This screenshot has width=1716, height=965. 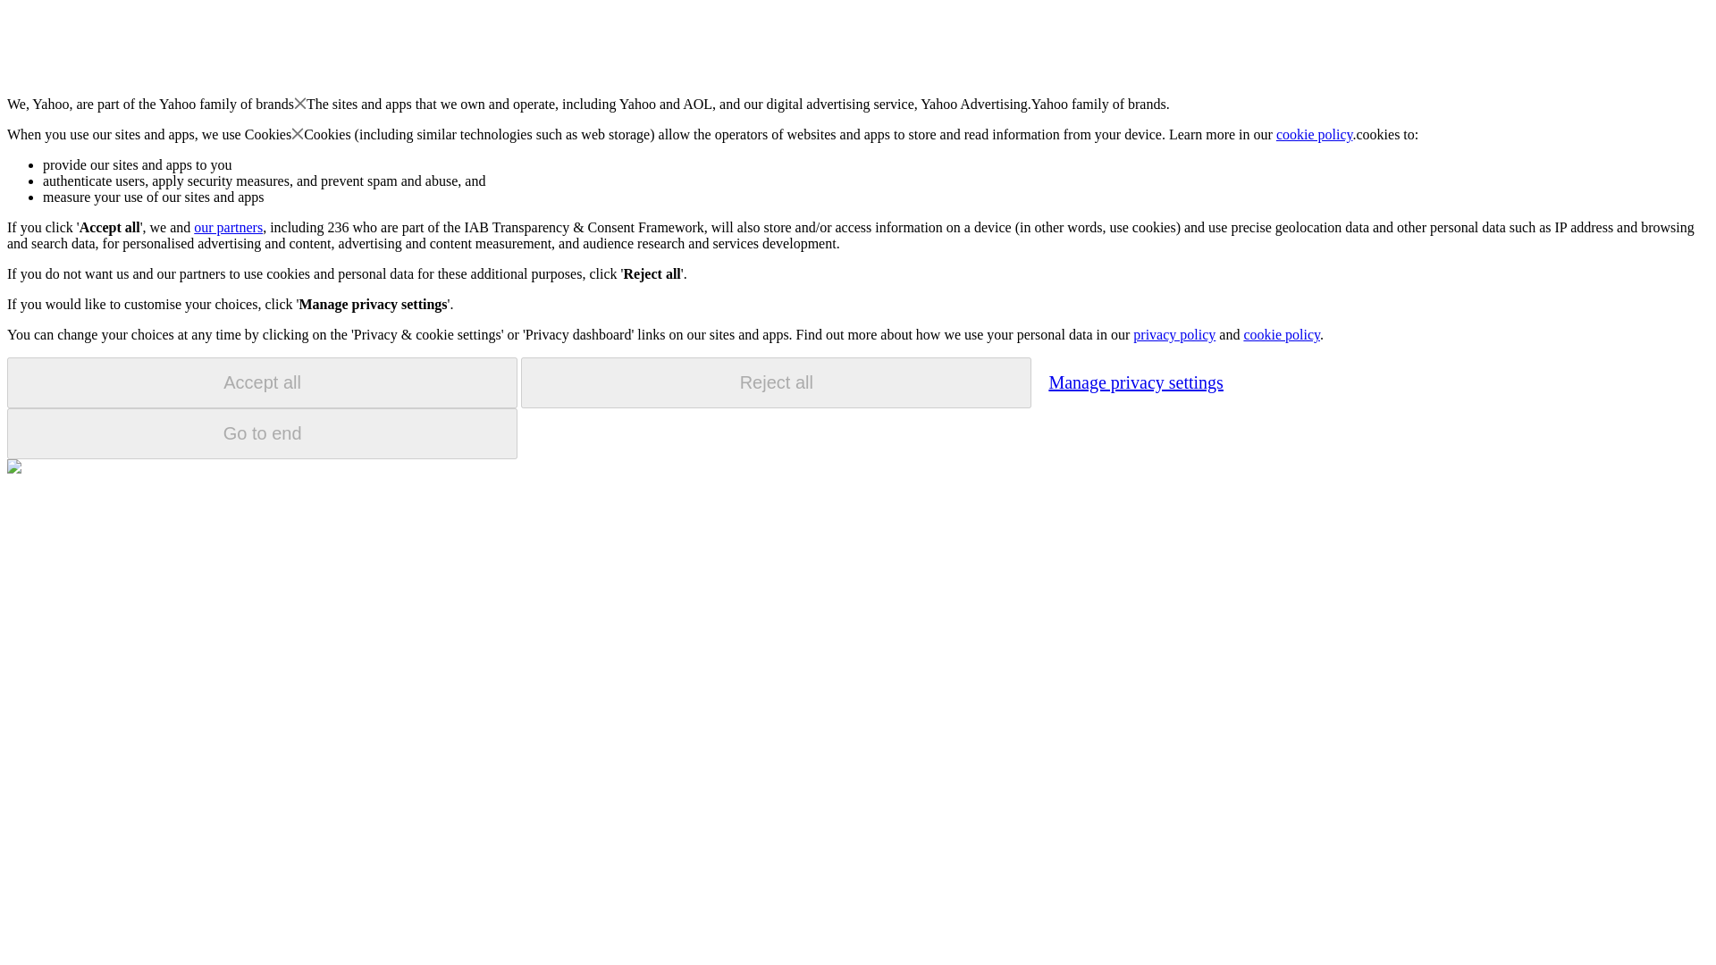 I want to click on Reject all, so click(x=776, y=382).